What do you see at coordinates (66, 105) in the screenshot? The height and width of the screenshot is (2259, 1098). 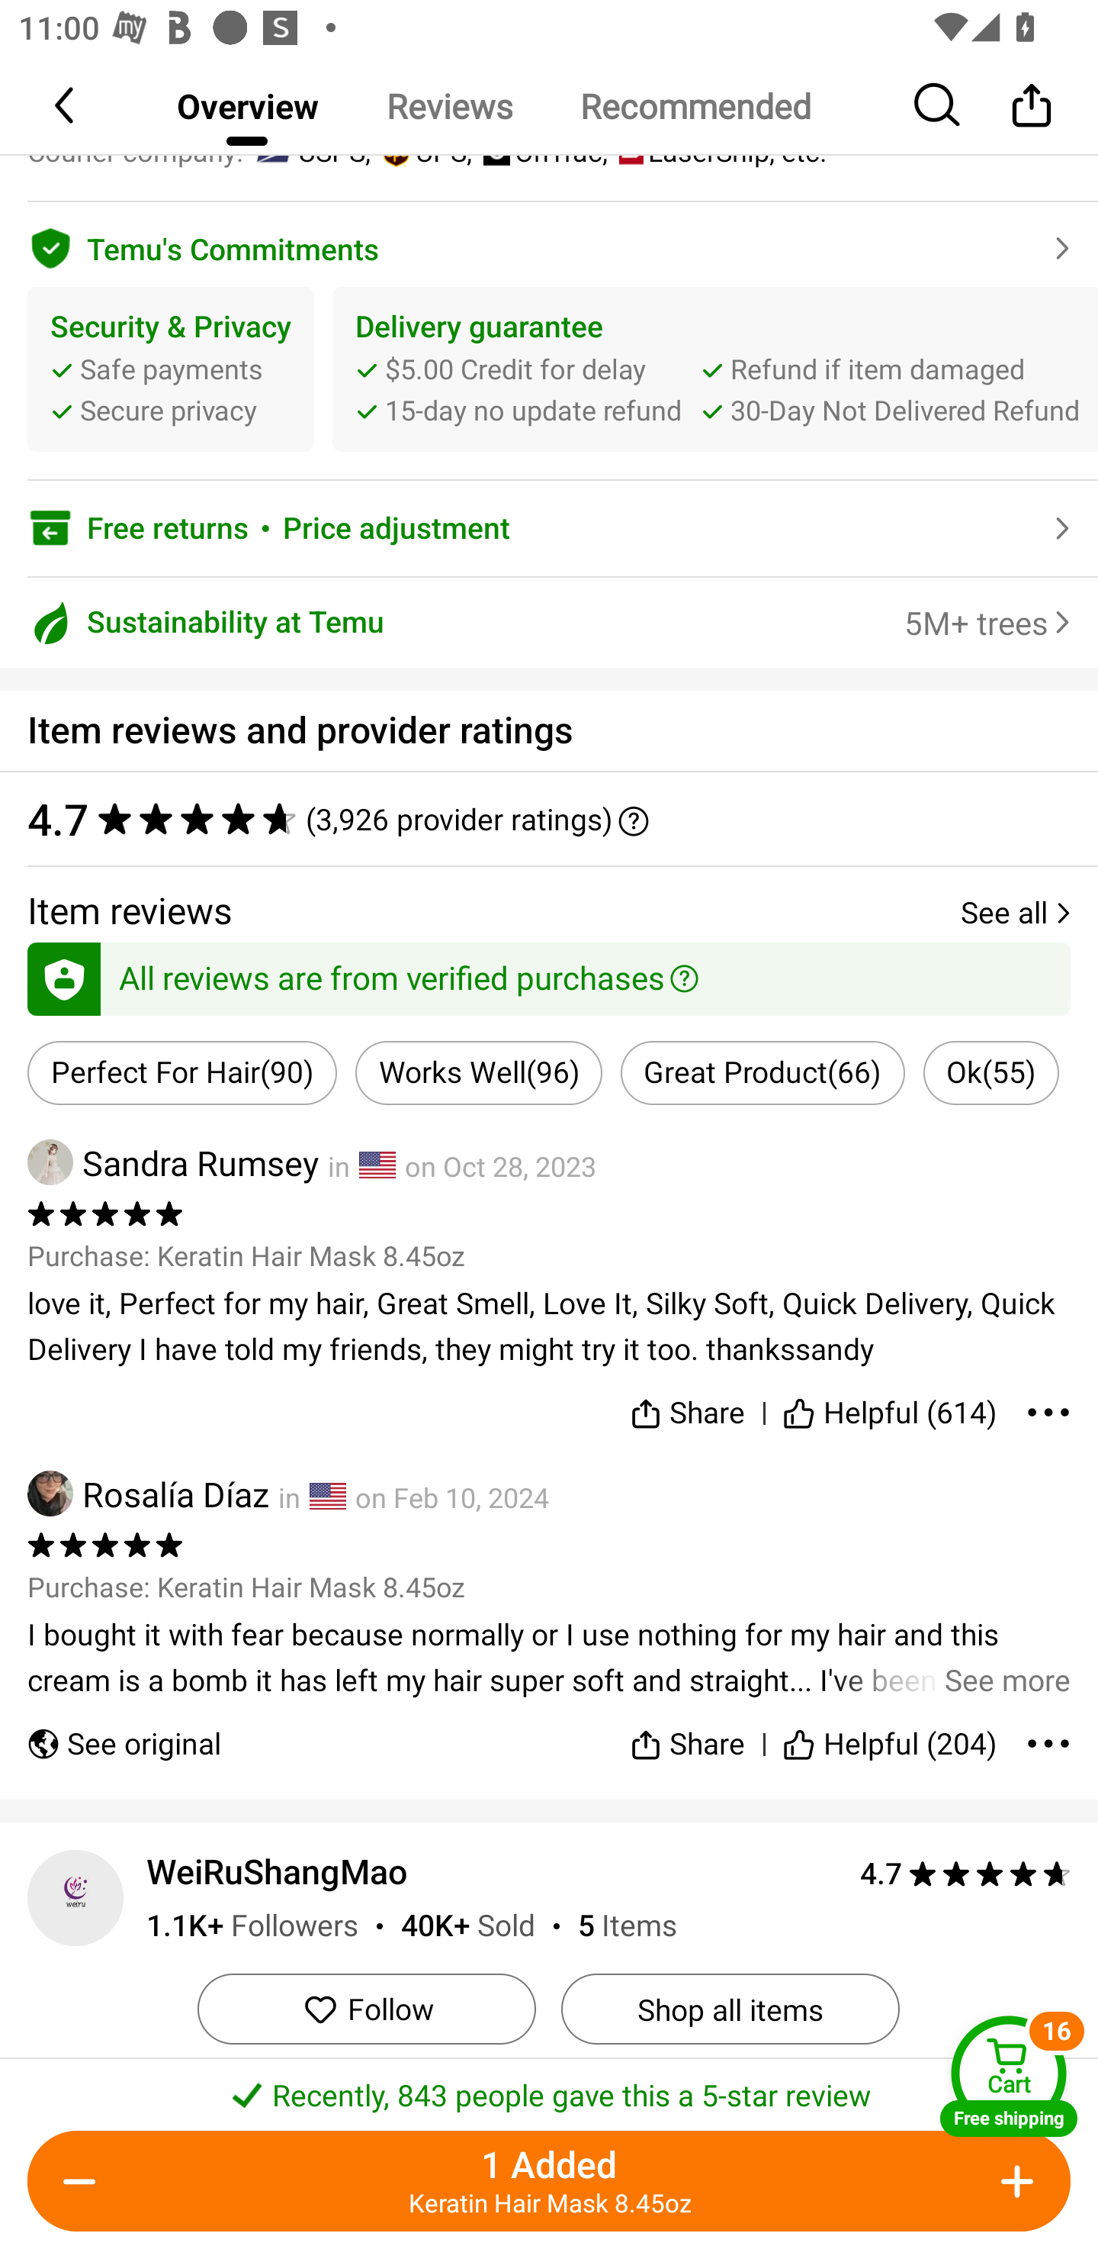 I see `Back` at bounding box center [66, 105].